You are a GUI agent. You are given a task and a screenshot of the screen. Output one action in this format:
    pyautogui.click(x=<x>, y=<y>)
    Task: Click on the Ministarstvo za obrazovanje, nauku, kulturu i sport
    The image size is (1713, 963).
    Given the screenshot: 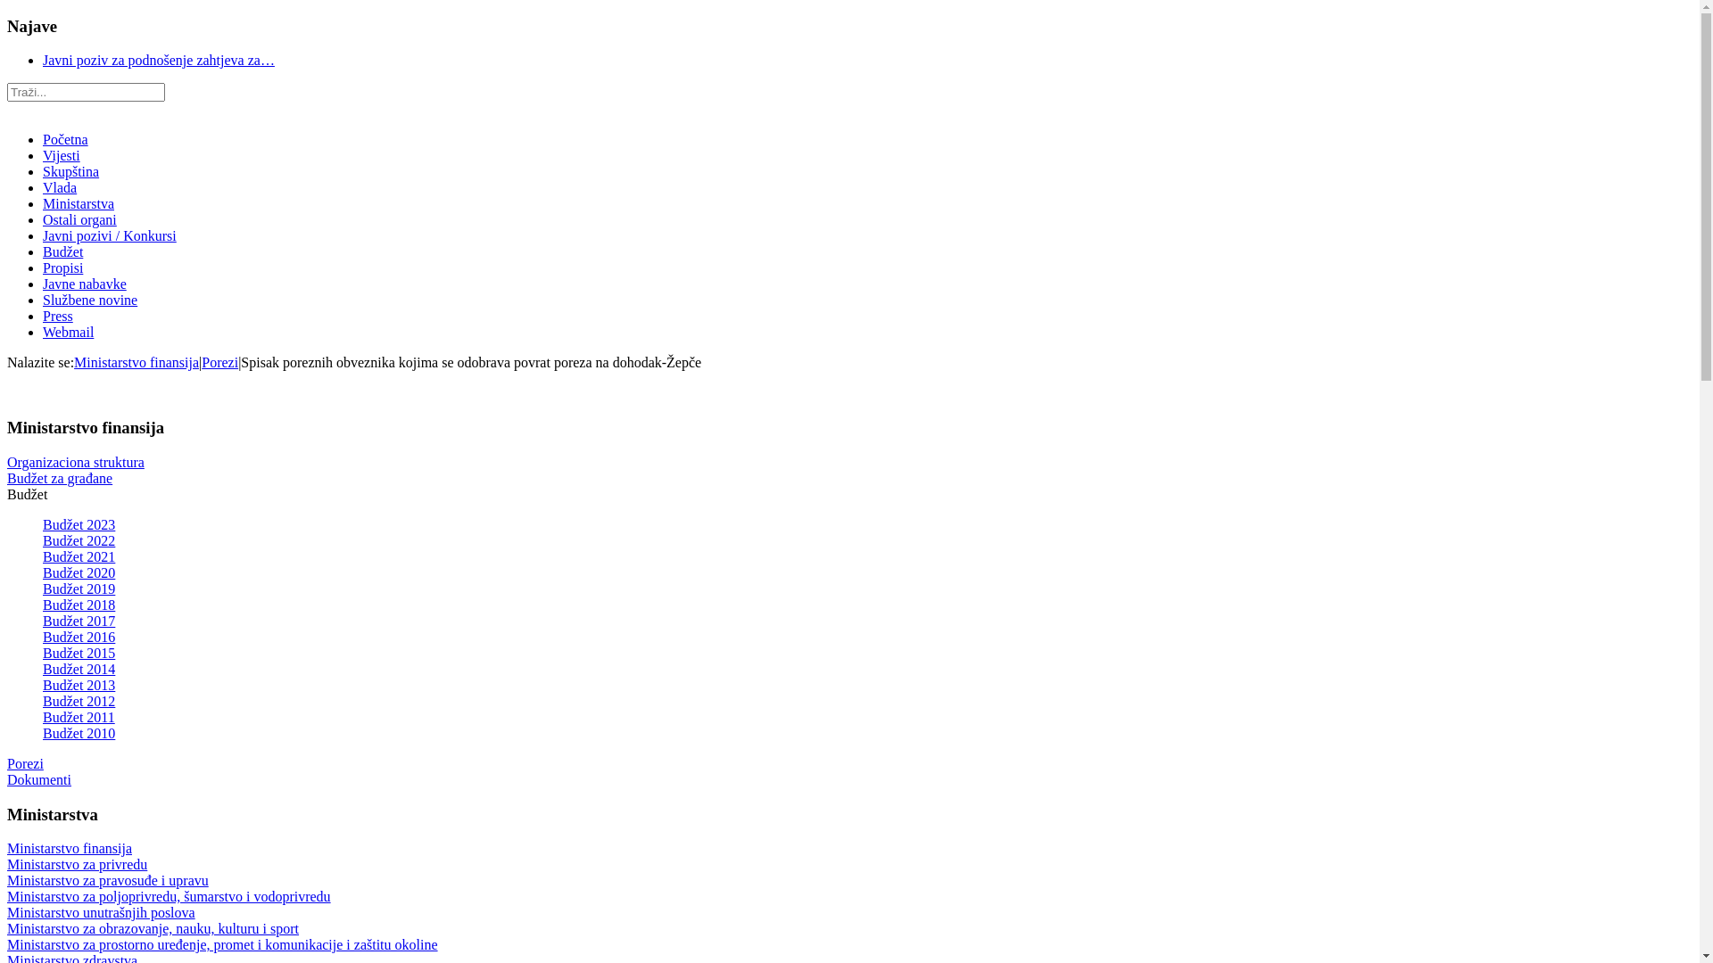 What is the action you would take?
    pyautogui.click(x=153, y=929)
    